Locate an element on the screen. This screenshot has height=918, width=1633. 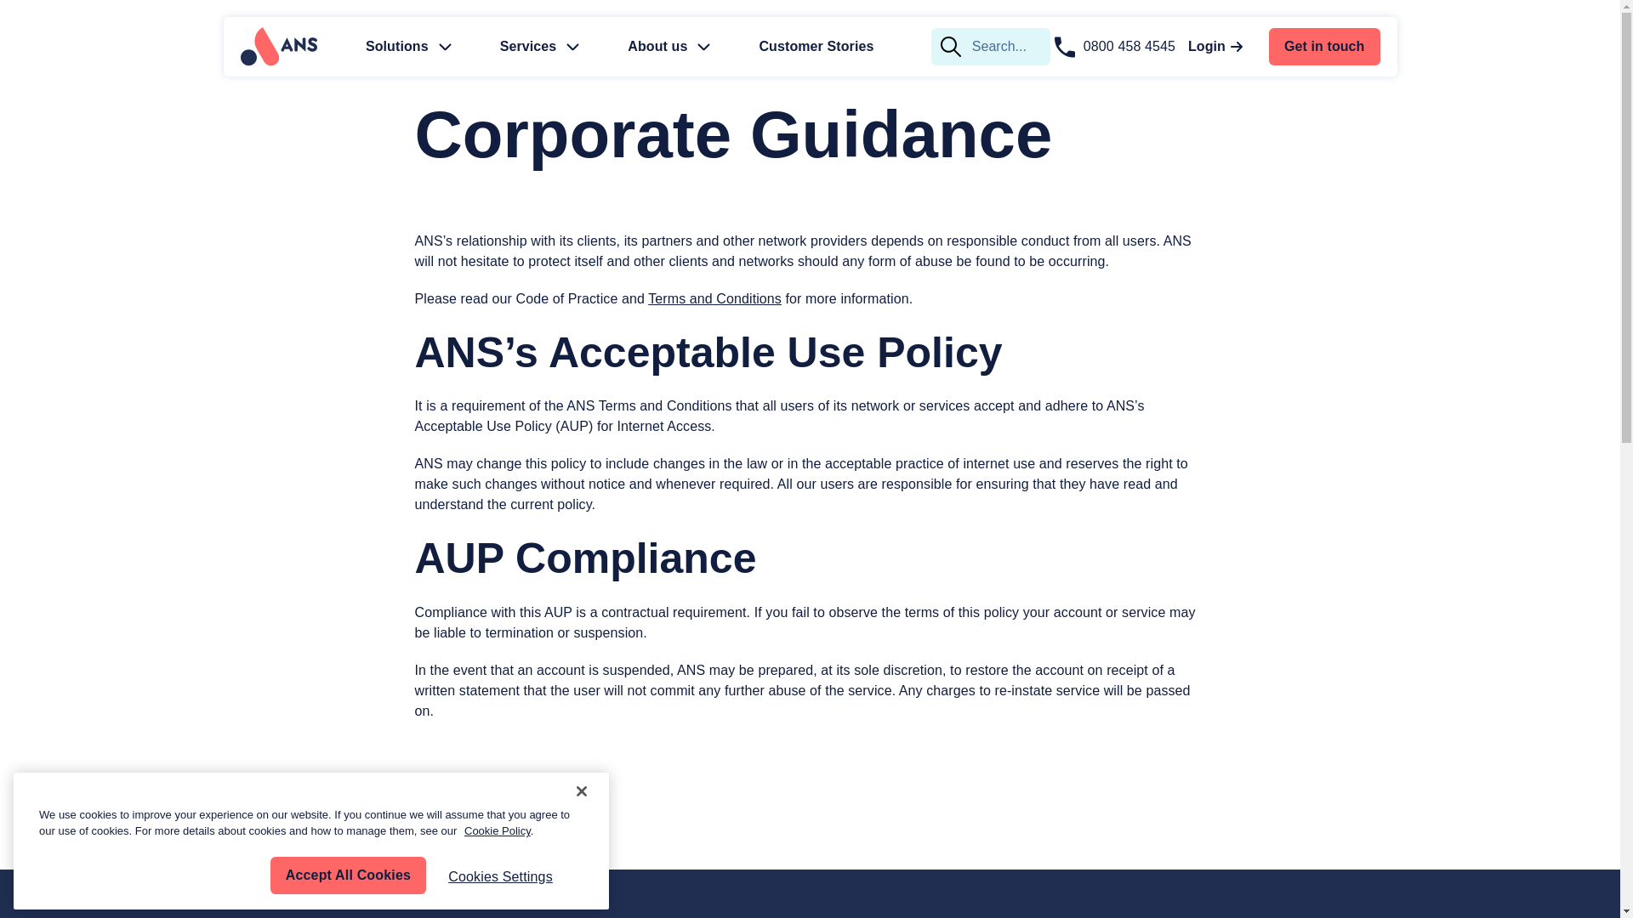
Cookies Settings is located at coordinates (54, 879).